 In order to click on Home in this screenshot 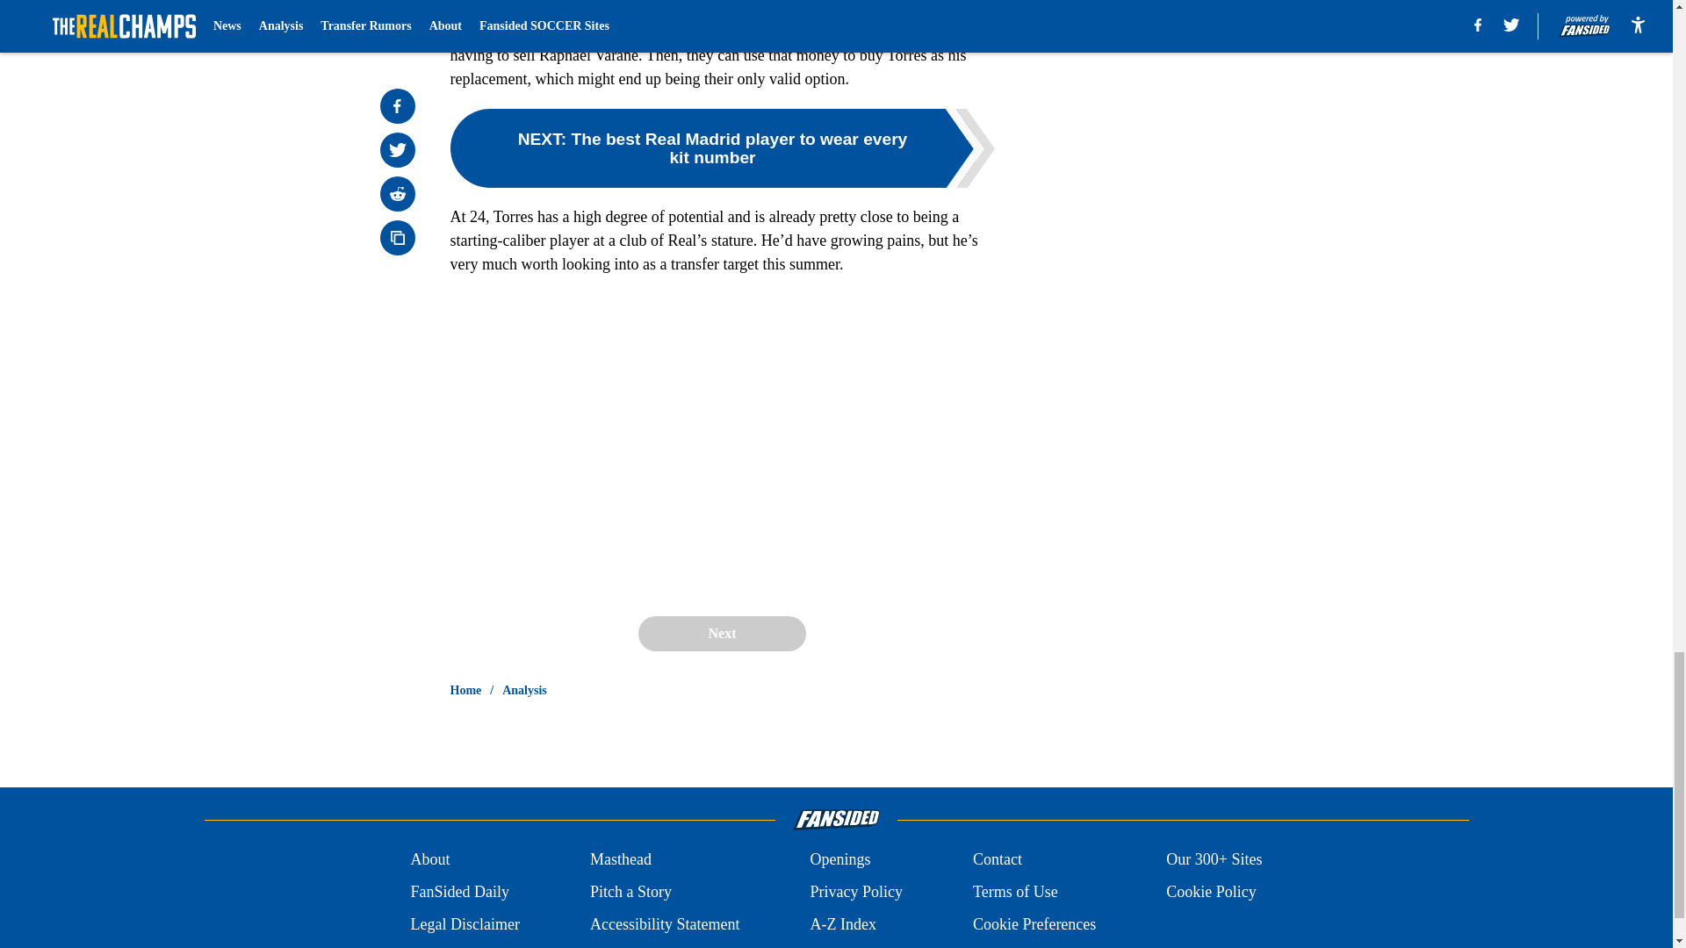, I will do `click(465, 690)`.